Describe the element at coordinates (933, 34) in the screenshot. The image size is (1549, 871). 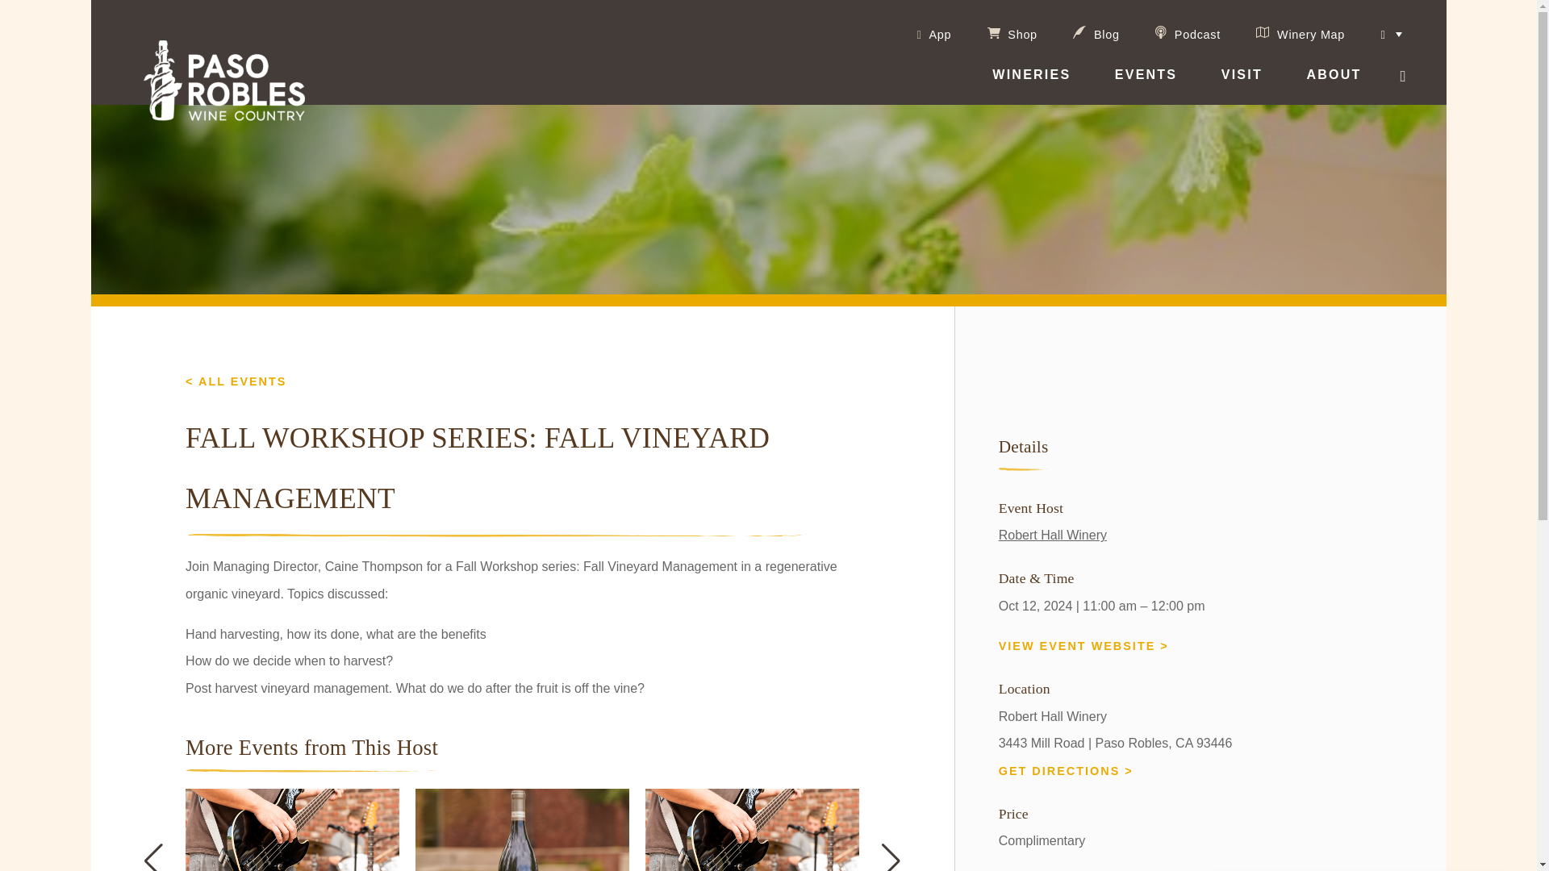
I see `App` at that location.